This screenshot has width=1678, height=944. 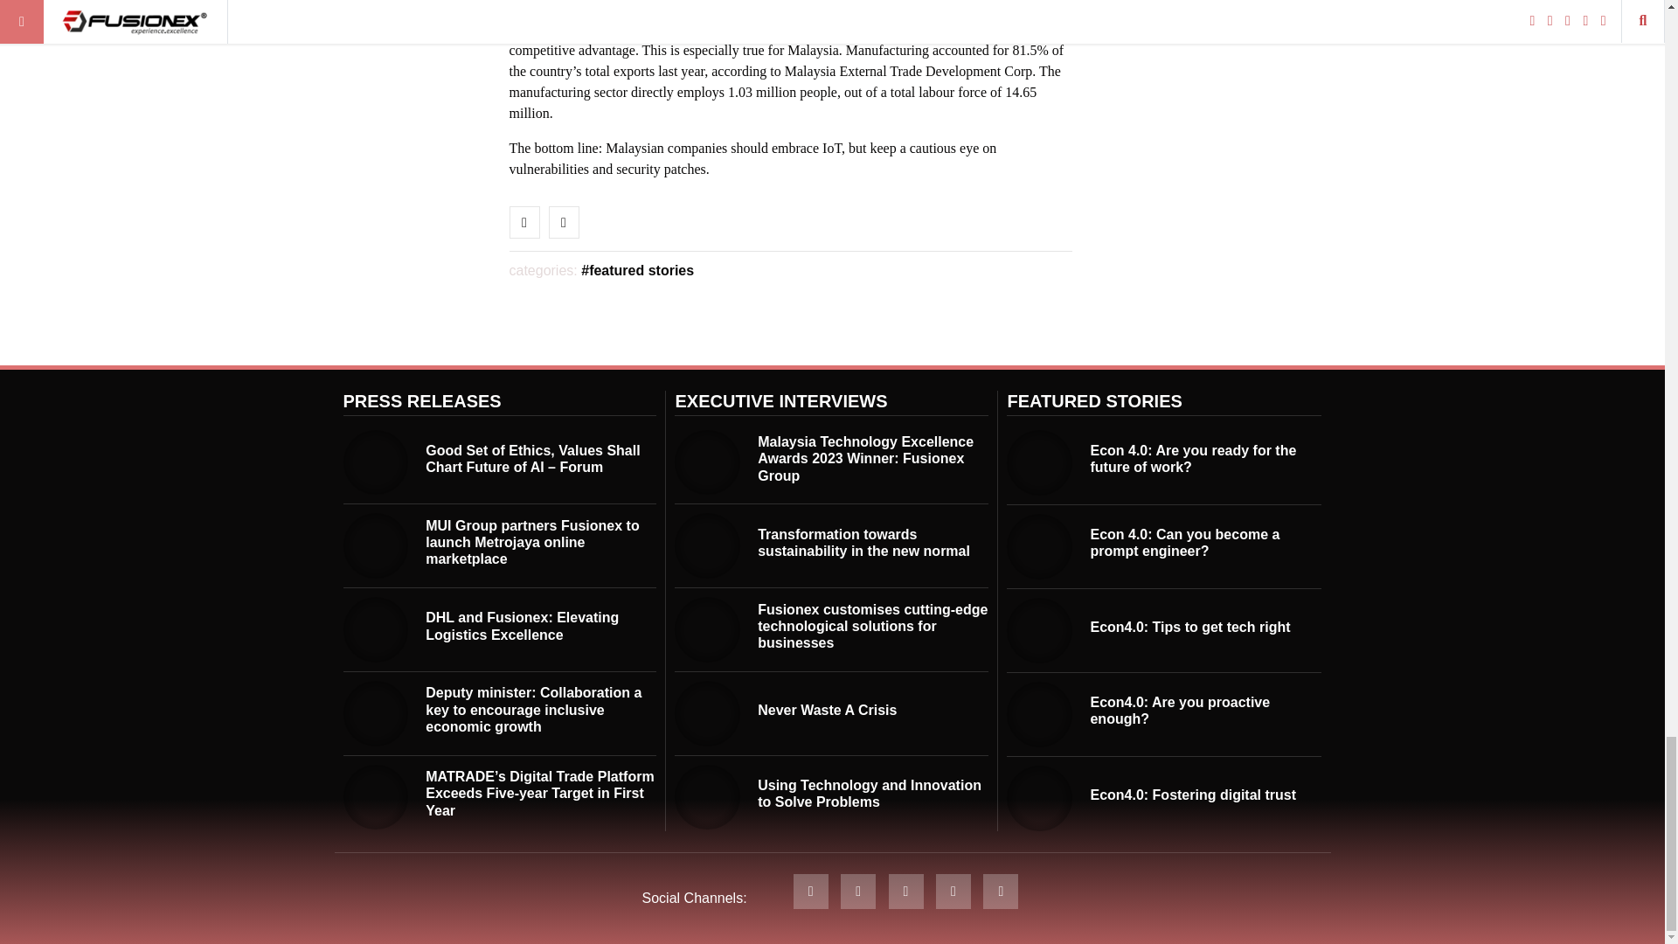 I want to click on Never Waste A Crisis, so click(x=827, y=710).